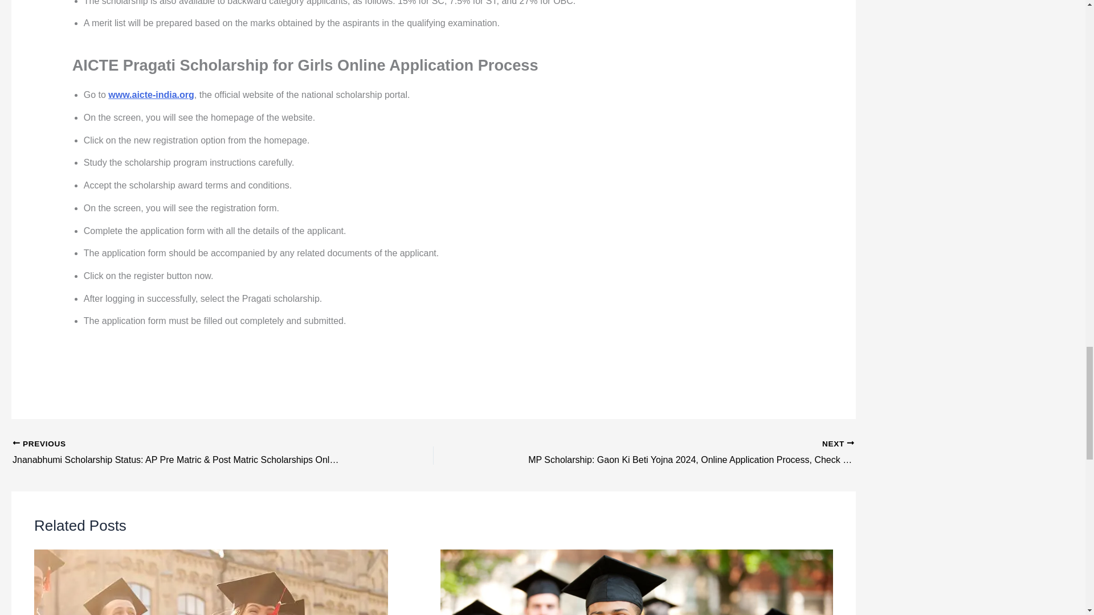 Image resolution: width=1094 pixels, height=615 pixels. I want to click on www.aicte-india.org, so click(152, 95).